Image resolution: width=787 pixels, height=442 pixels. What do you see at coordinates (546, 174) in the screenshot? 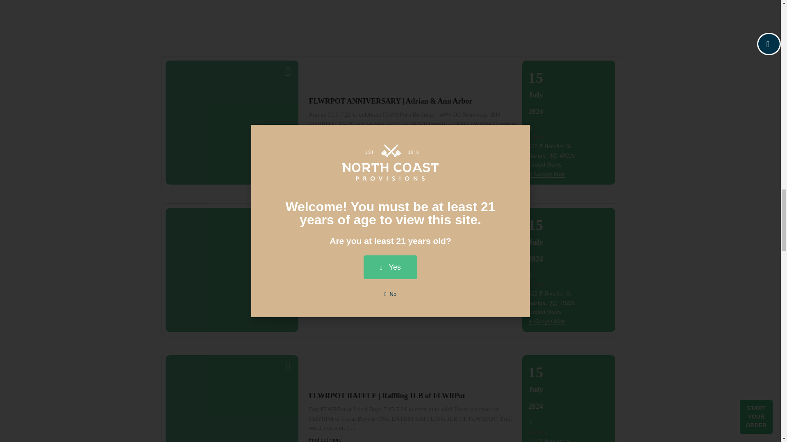
I see `Click to view a Google Map` at bounding box center [546, 174].